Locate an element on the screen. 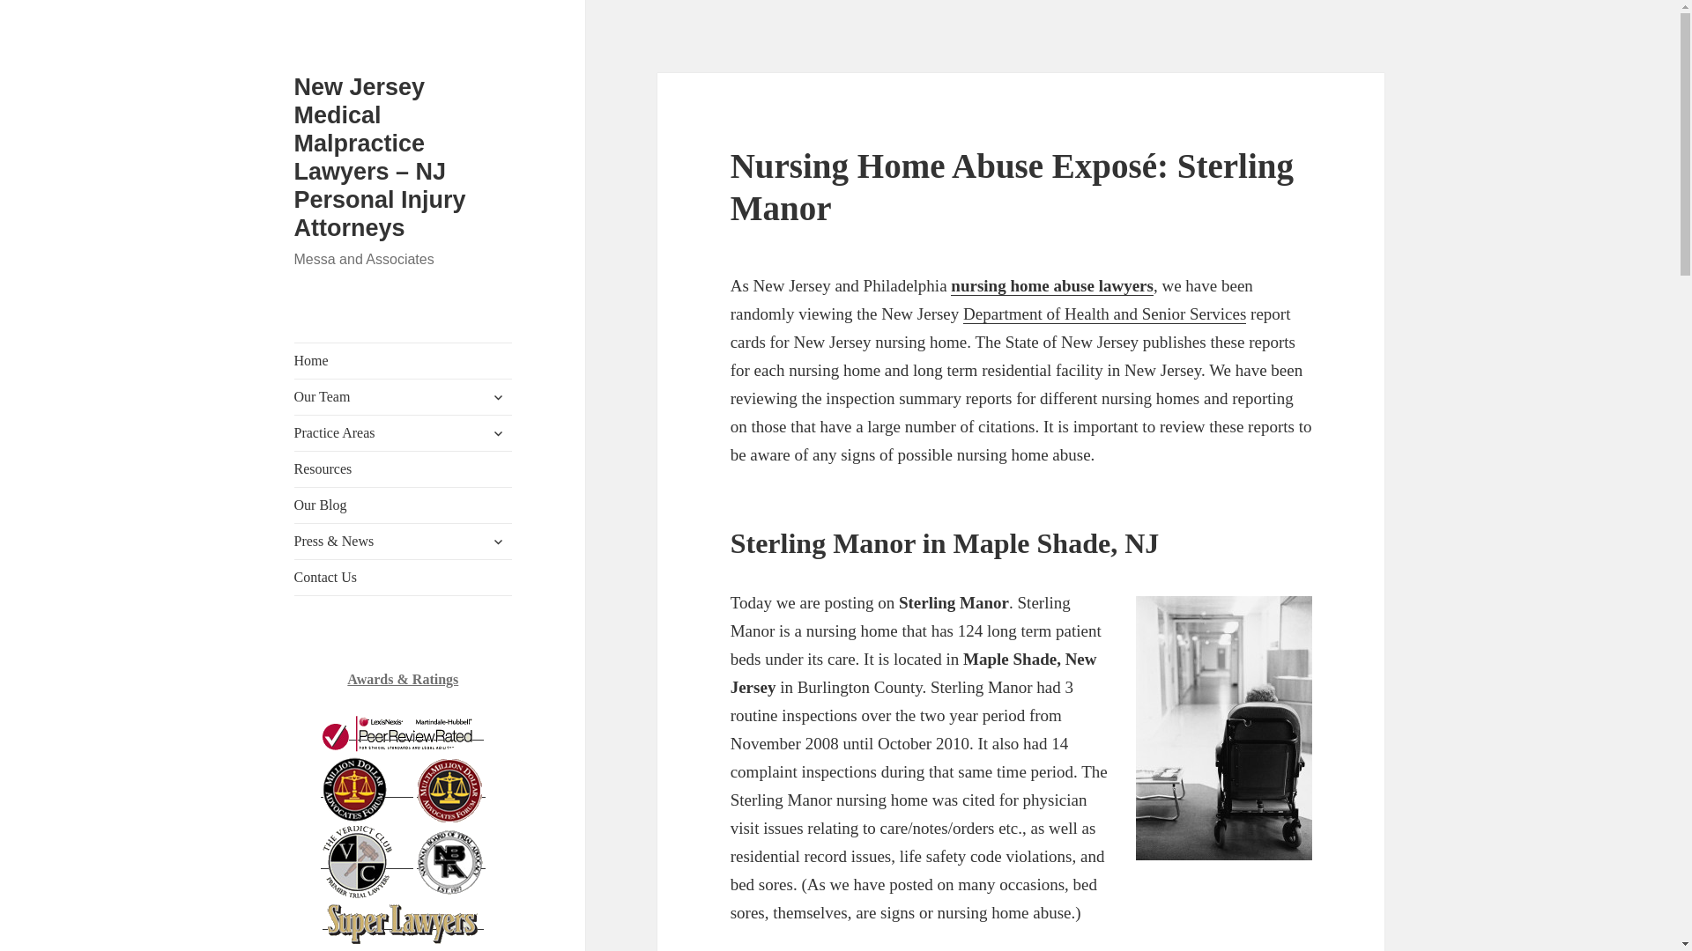 The width and height of the screenshot is (1692, 951). New Jersey Philadelphia Lawyers: Nursing Home Abuse is located at coordinates (1052, 285).